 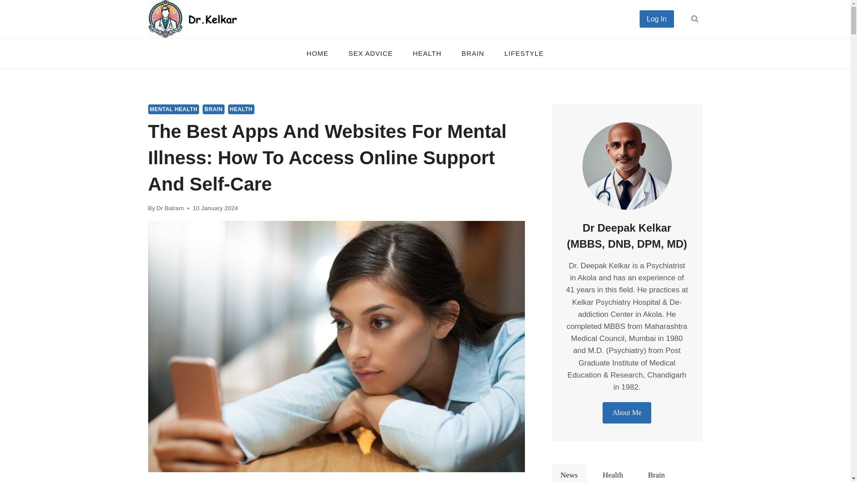 I want to click on BRAIN, so click(x=473, y=53).